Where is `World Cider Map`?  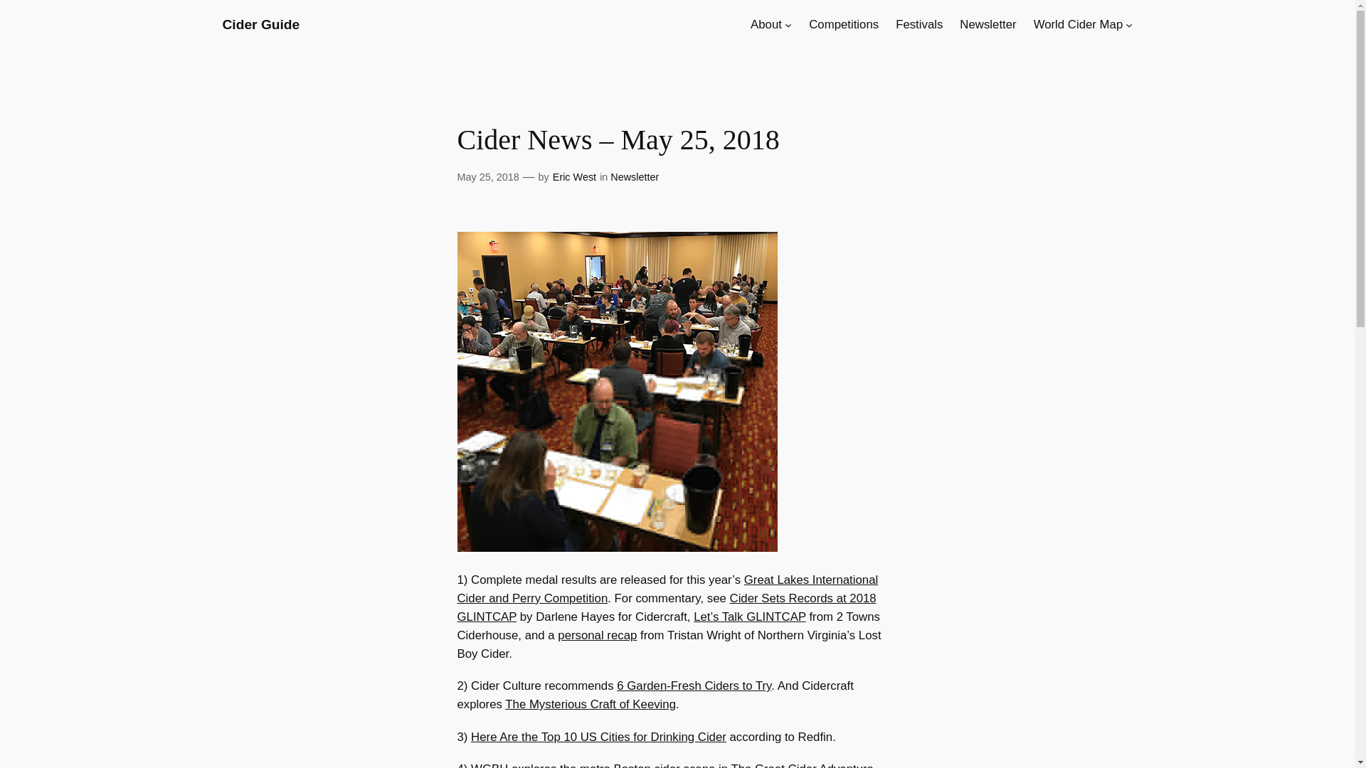
World Cider Map is located at coordinates (1079, 24).